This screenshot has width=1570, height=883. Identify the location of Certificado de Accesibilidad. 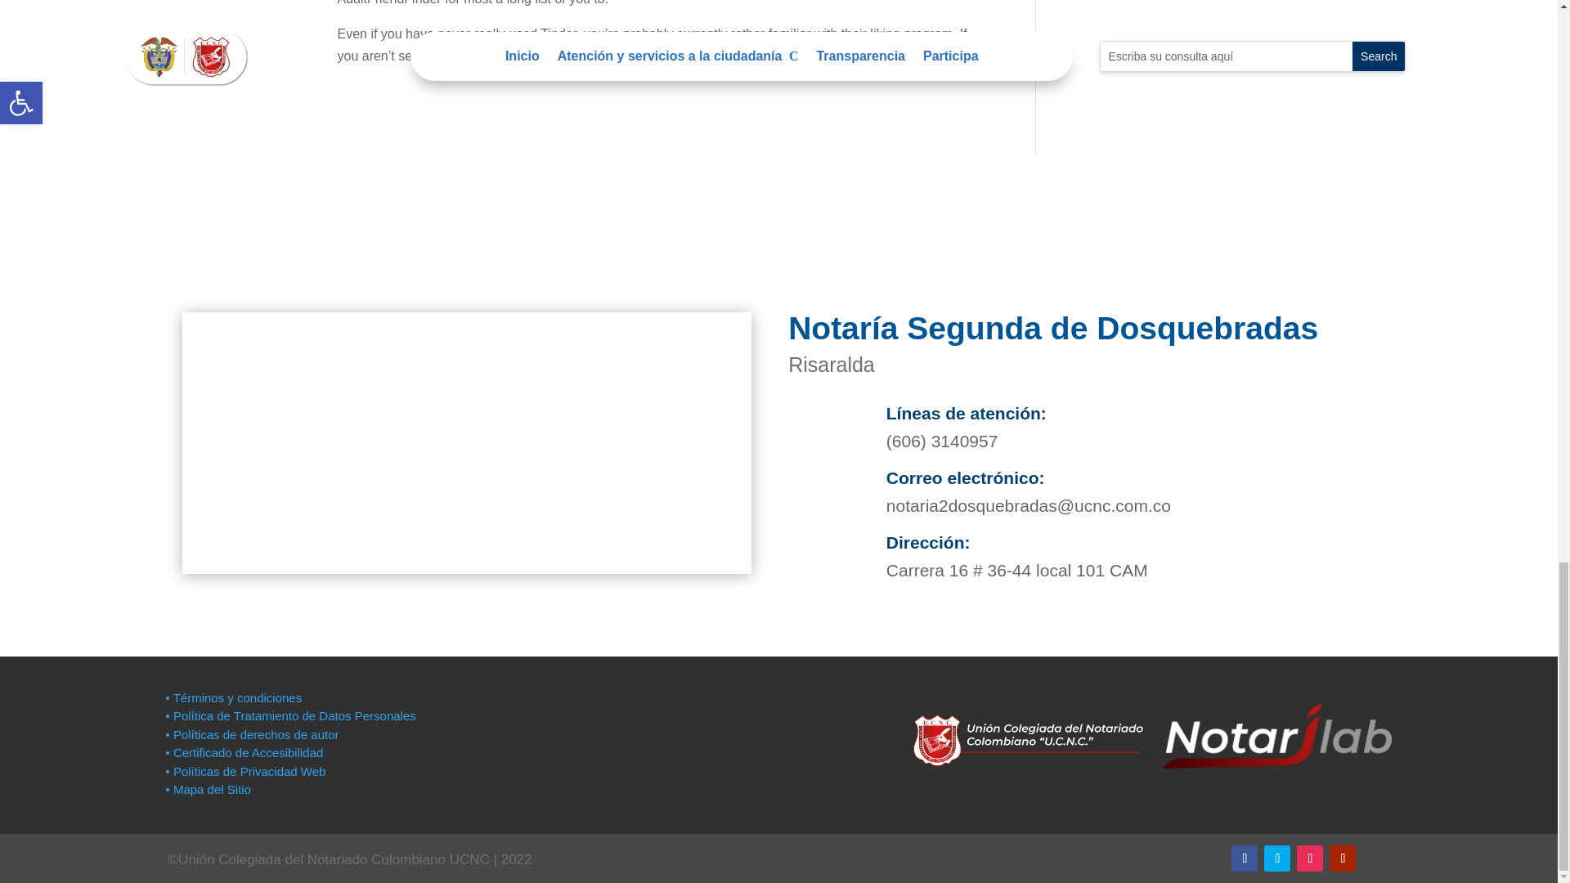
(244, 752).